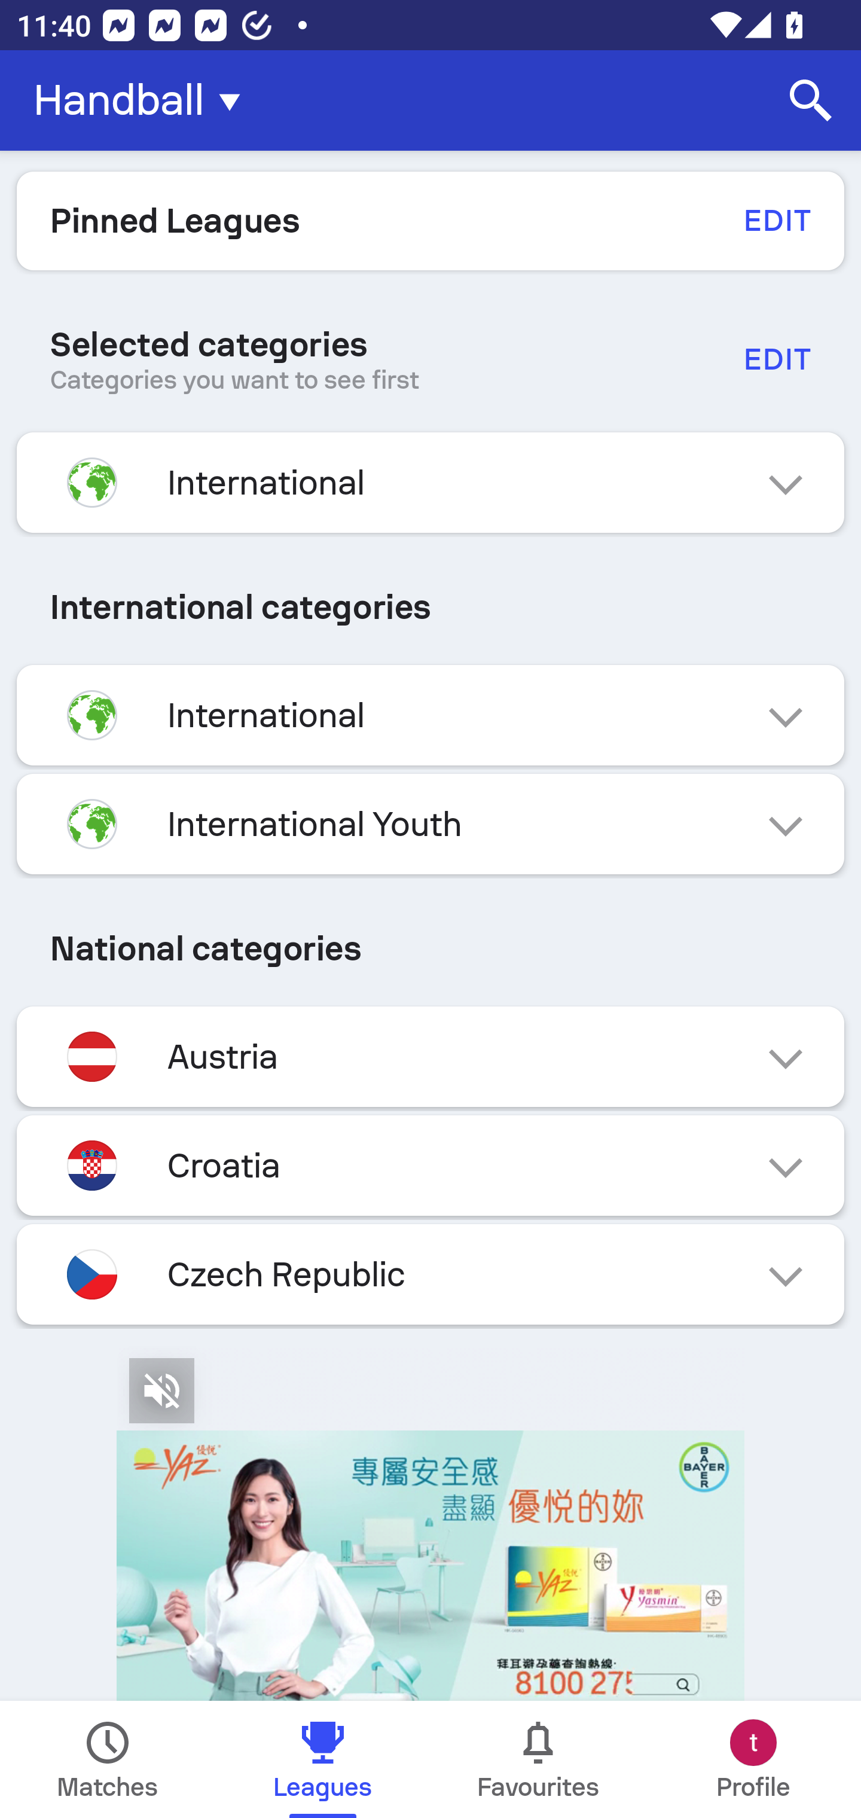 This screenshot has height=1818, width=861. Describe the element at coordinates (430, 221) in the screenshot. I see `Pinned Leagues EDIT` at that location.